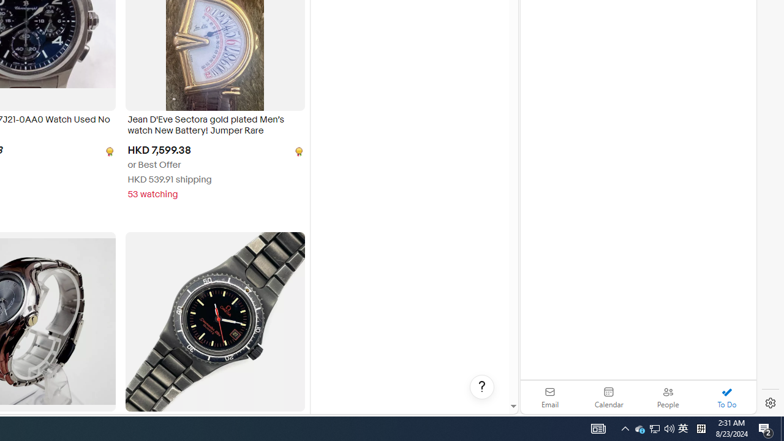 The image size is (784, 441). I want to click on Help, opens dialogs, so click(482, 387).